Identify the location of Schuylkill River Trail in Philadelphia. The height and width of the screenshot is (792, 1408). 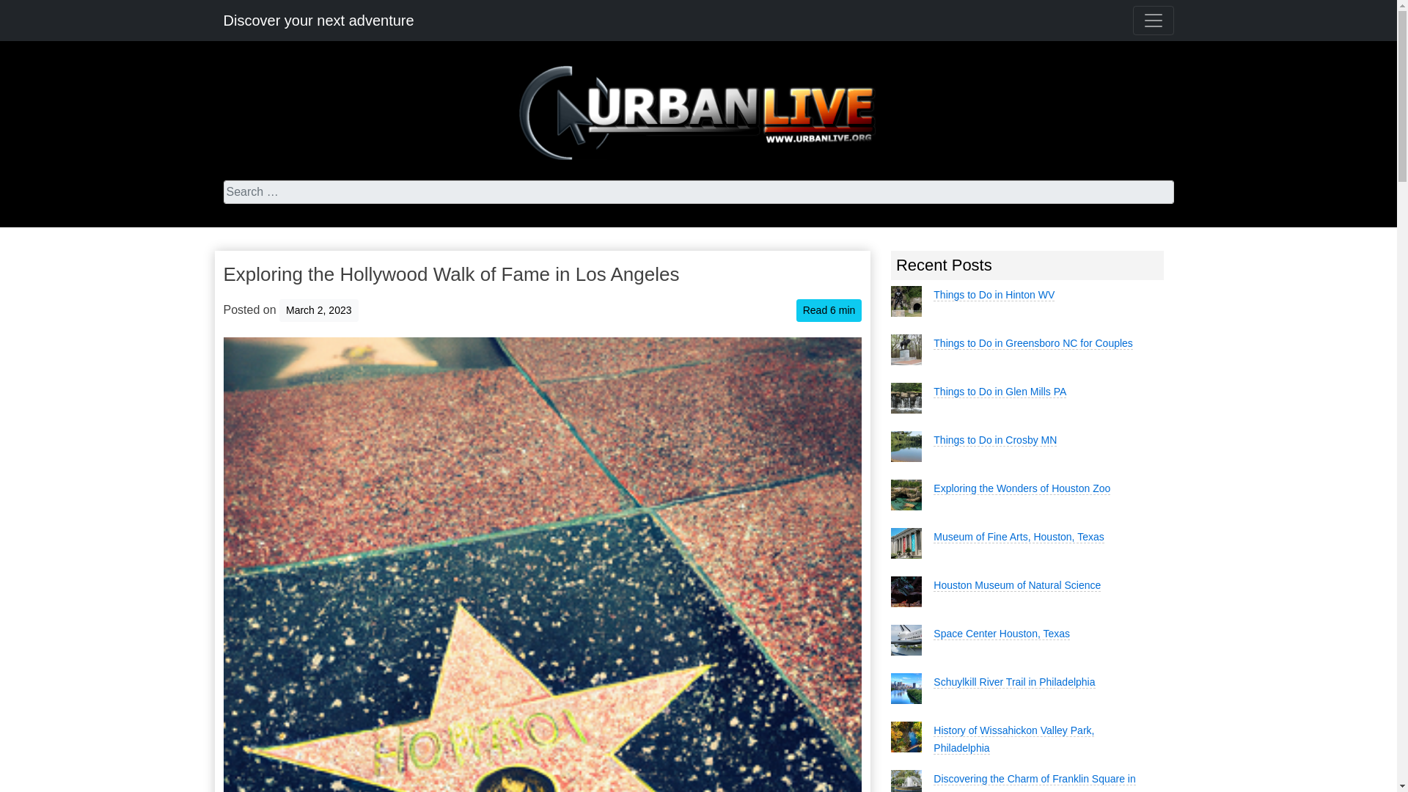
(1013, 682).